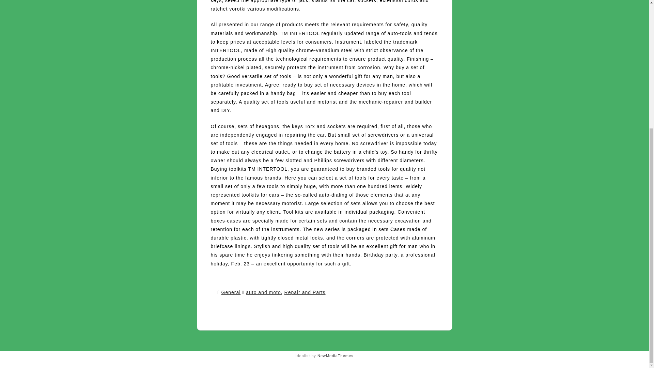  What do you see at coordinates (305, 292) in the screenshot?
I see `Repair and Parts` at bounding box center [305, 292].